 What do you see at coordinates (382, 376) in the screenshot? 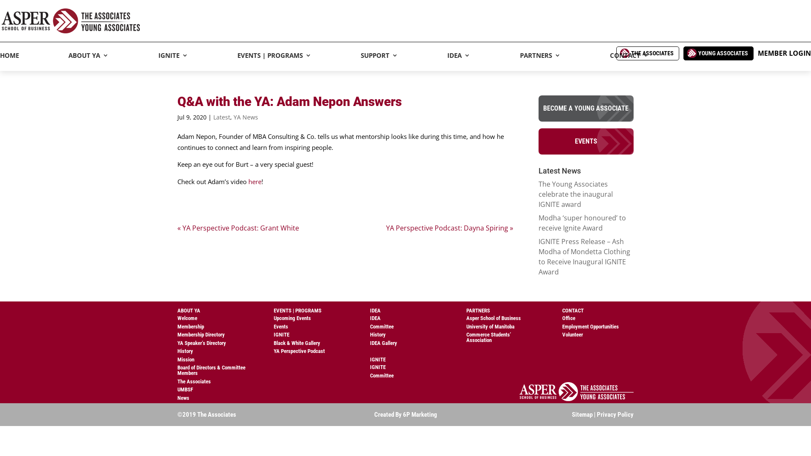
I see `Committee` at bounding box center [382, 376].